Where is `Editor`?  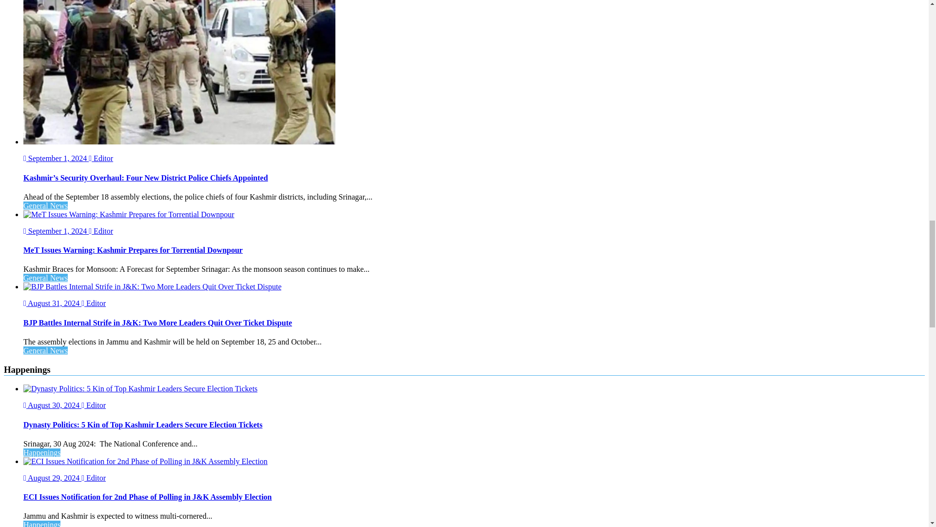 Editor is located at coordinates (94, 405).